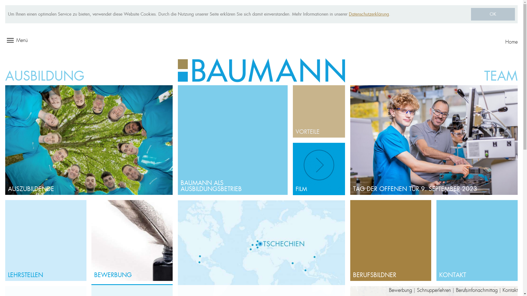 Image resolution: width=527 pixels, height=296 pixels. I want to click on BEWERBUNG, so click(132, 241).